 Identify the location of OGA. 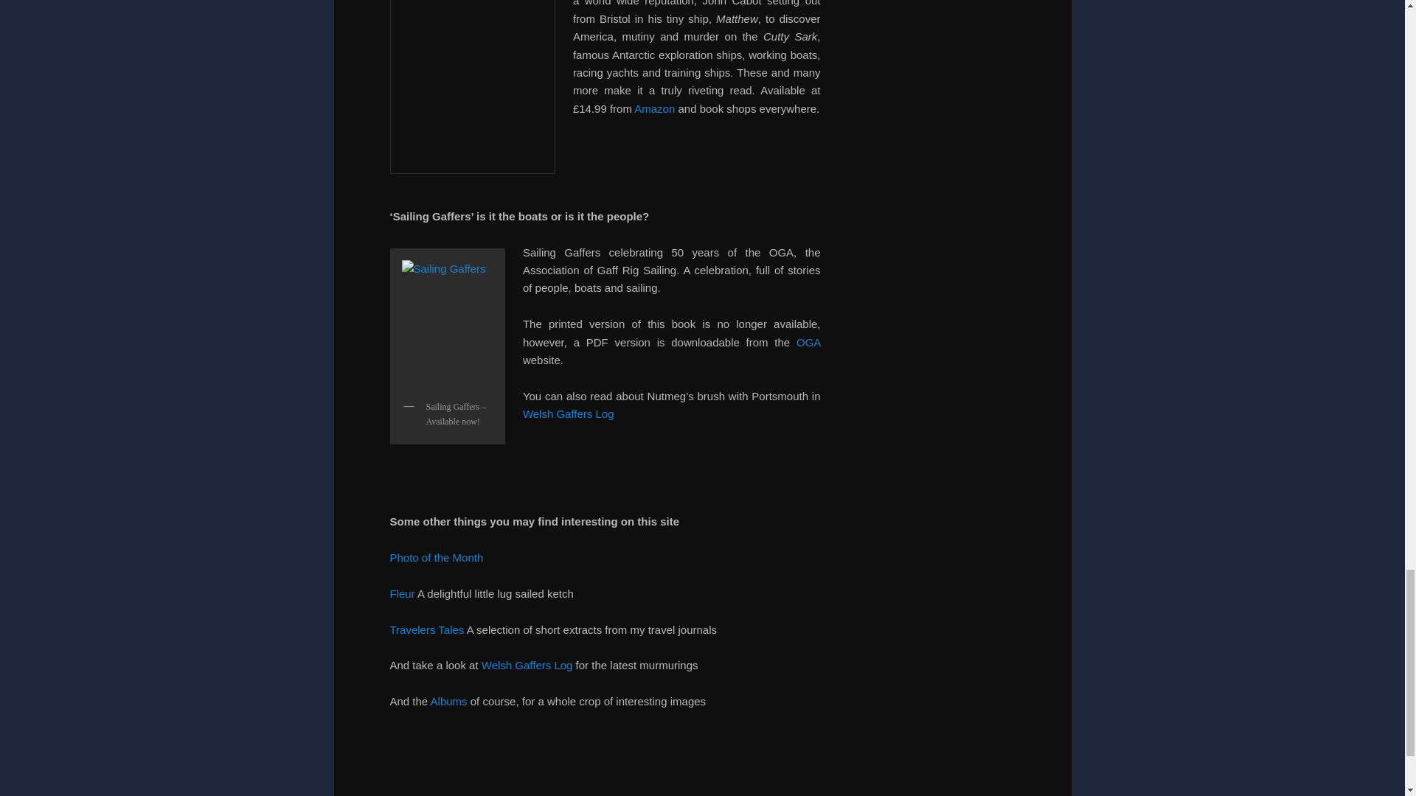
(808, 342).